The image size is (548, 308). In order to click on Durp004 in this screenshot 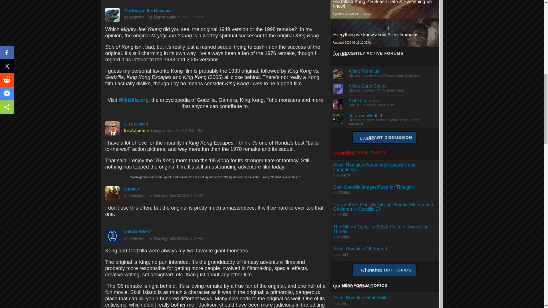, I will do `click(215, 192)`.